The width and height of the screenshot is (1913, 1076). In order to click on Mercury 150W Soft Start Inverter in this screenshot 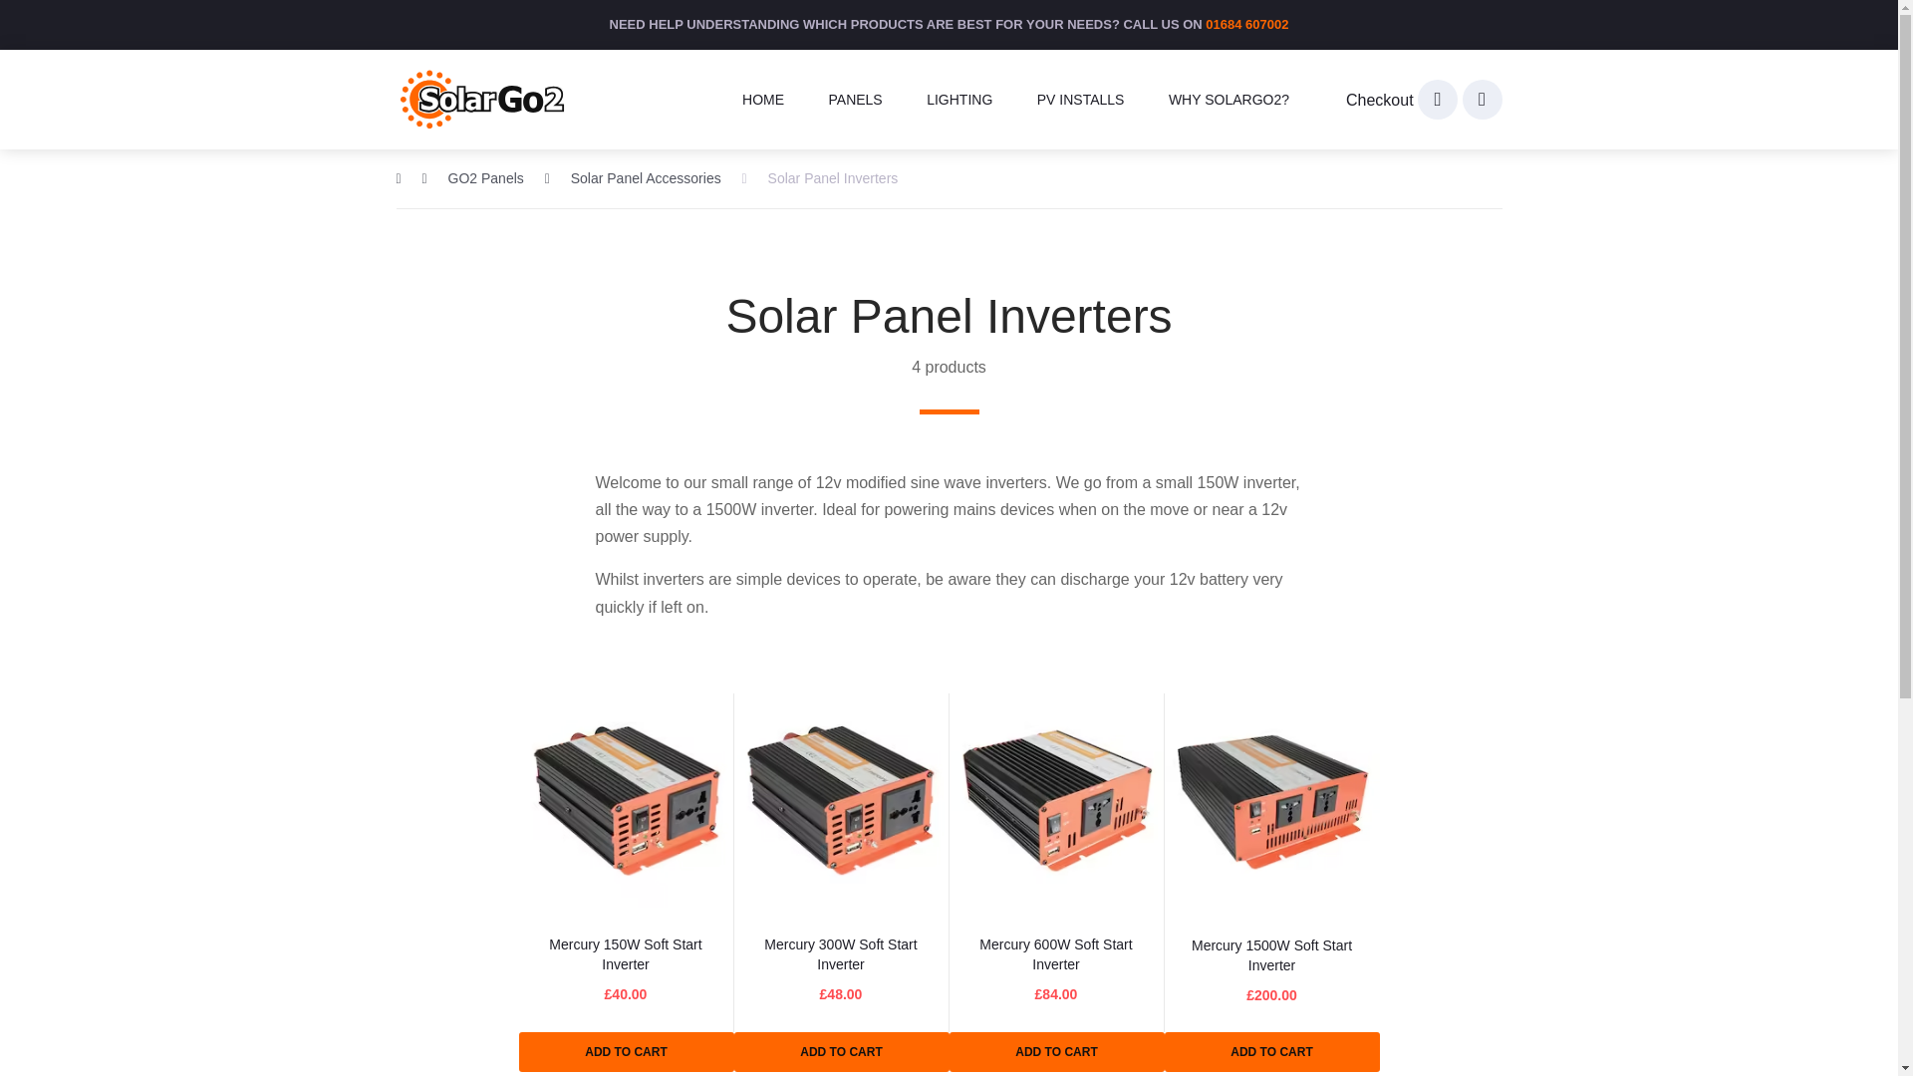, I will do `click(626, 954)`.